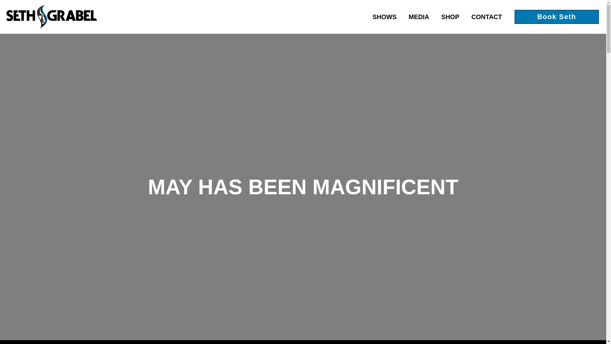  I want to click on SHOP, so click(450, 17).